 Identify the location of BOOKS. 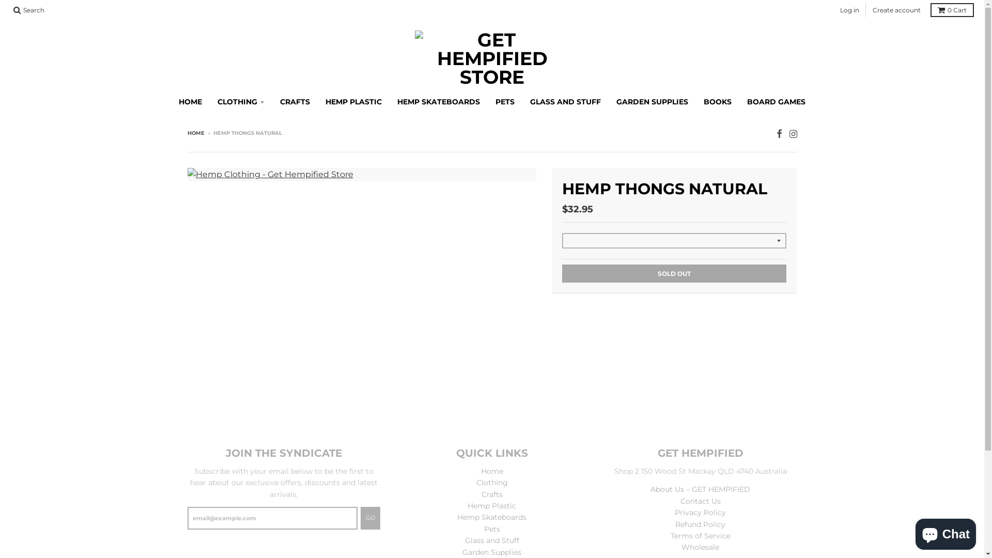
(718, 102).